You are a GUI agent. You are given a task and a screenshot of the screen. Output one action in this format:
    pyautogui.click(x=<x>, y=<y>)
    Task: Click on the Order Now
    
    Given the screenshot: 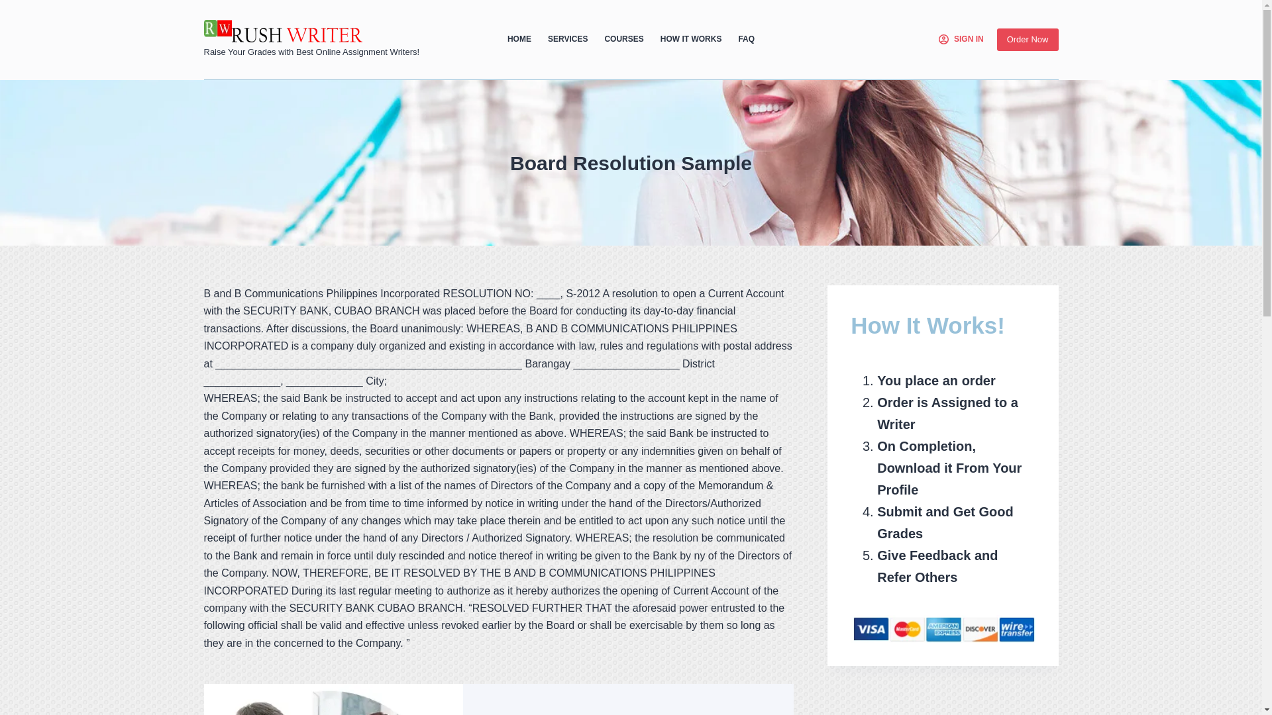 What is the action you would take?
    pyautogui.click(x=1028, y=40)
    